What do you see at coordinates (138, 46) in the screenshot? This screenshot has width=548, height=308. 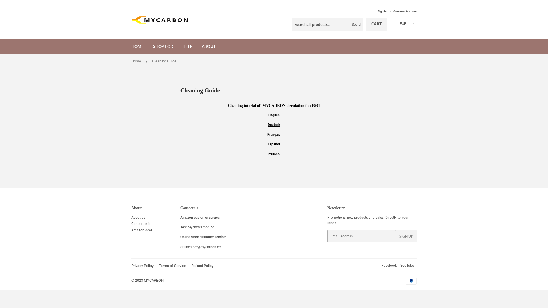 I see `HOME` at bounding box center [138, 46].